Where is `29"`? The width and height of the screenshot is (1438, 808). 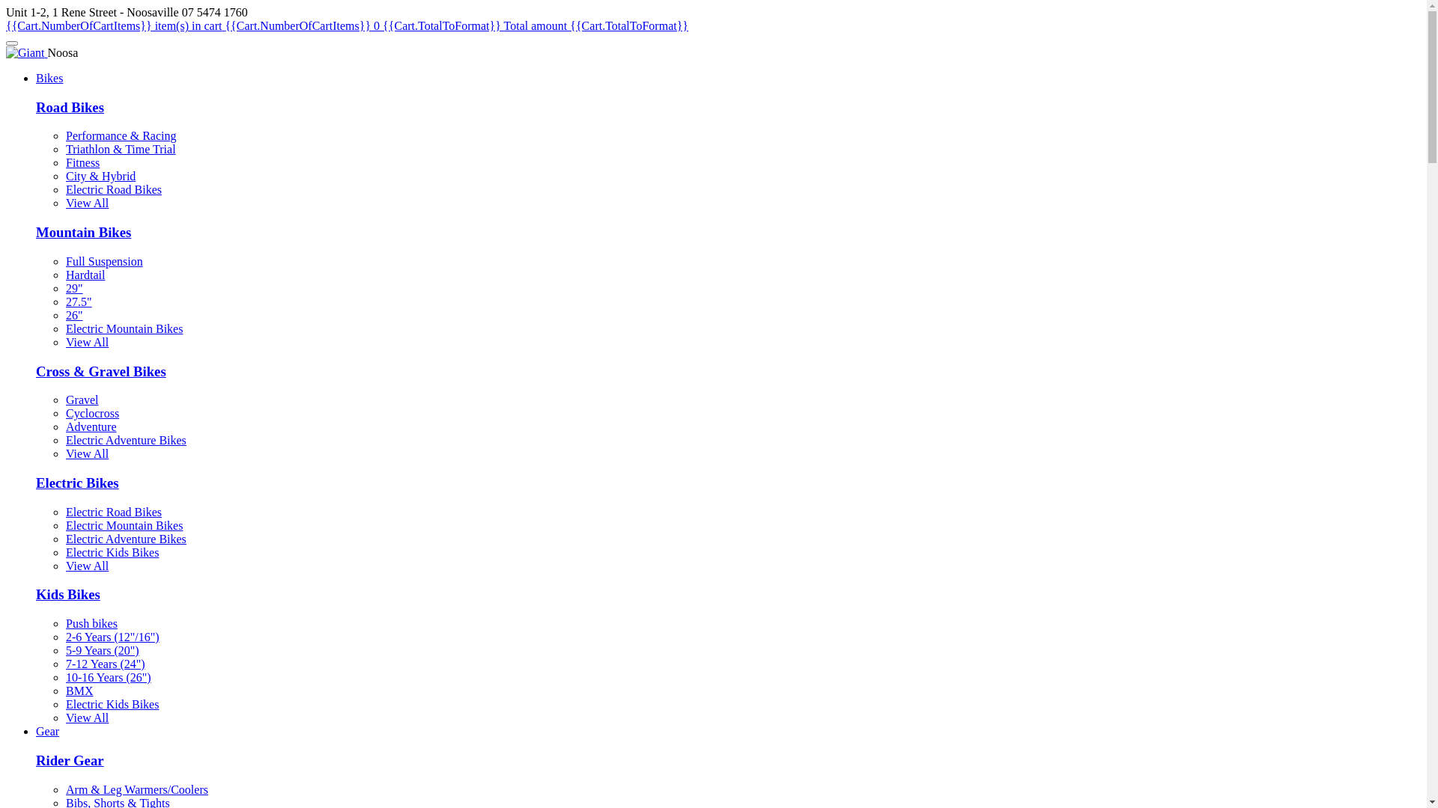 29" is located at coordinates (75, 289).